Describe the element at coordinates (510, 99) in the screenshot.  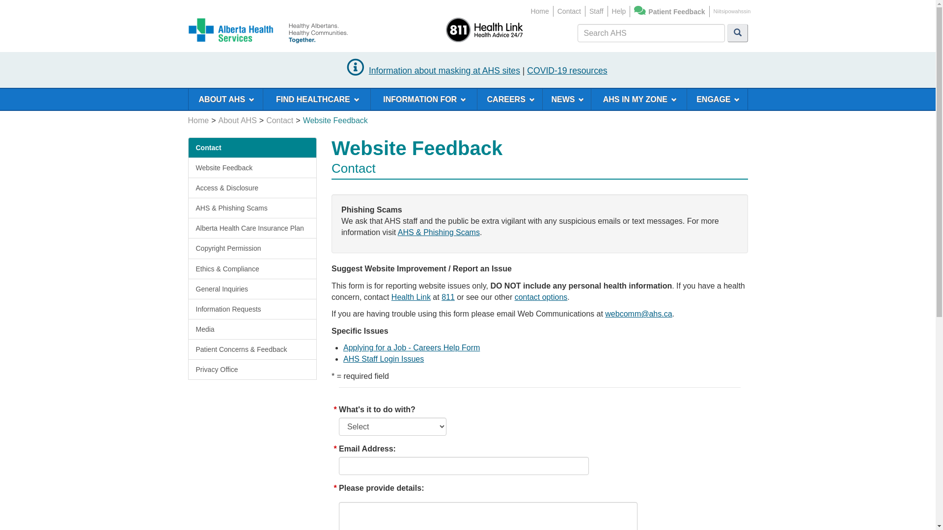
I see `CAREERS` at that location.